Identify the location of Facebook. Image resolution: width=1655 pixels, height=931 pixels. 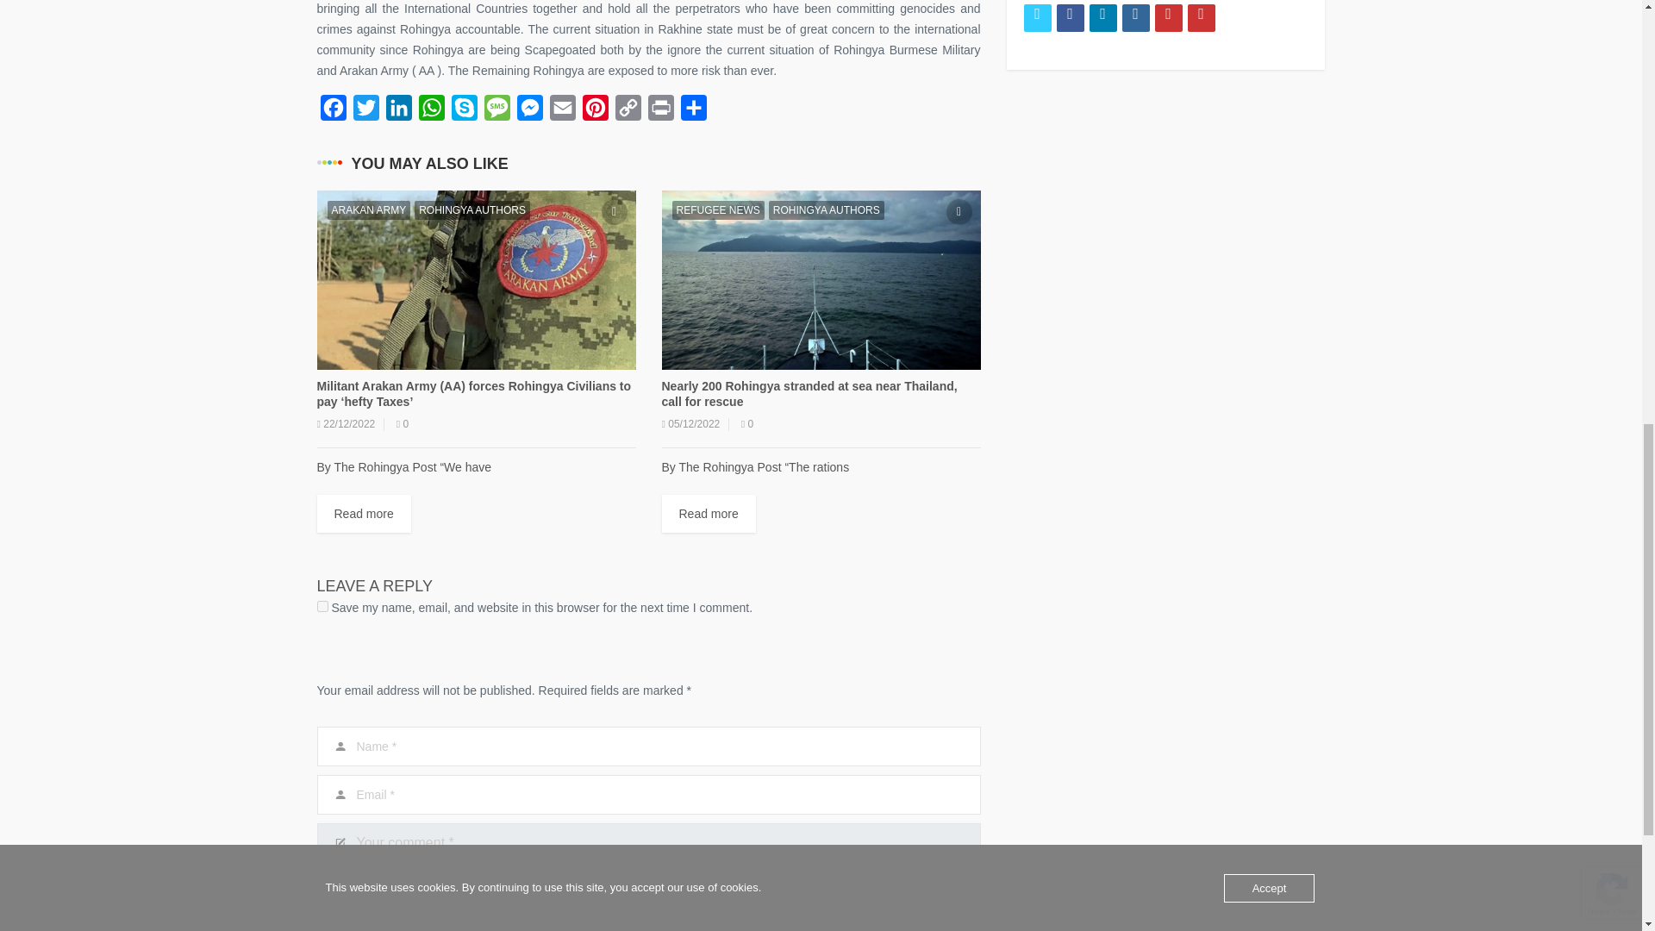
(333, 112).